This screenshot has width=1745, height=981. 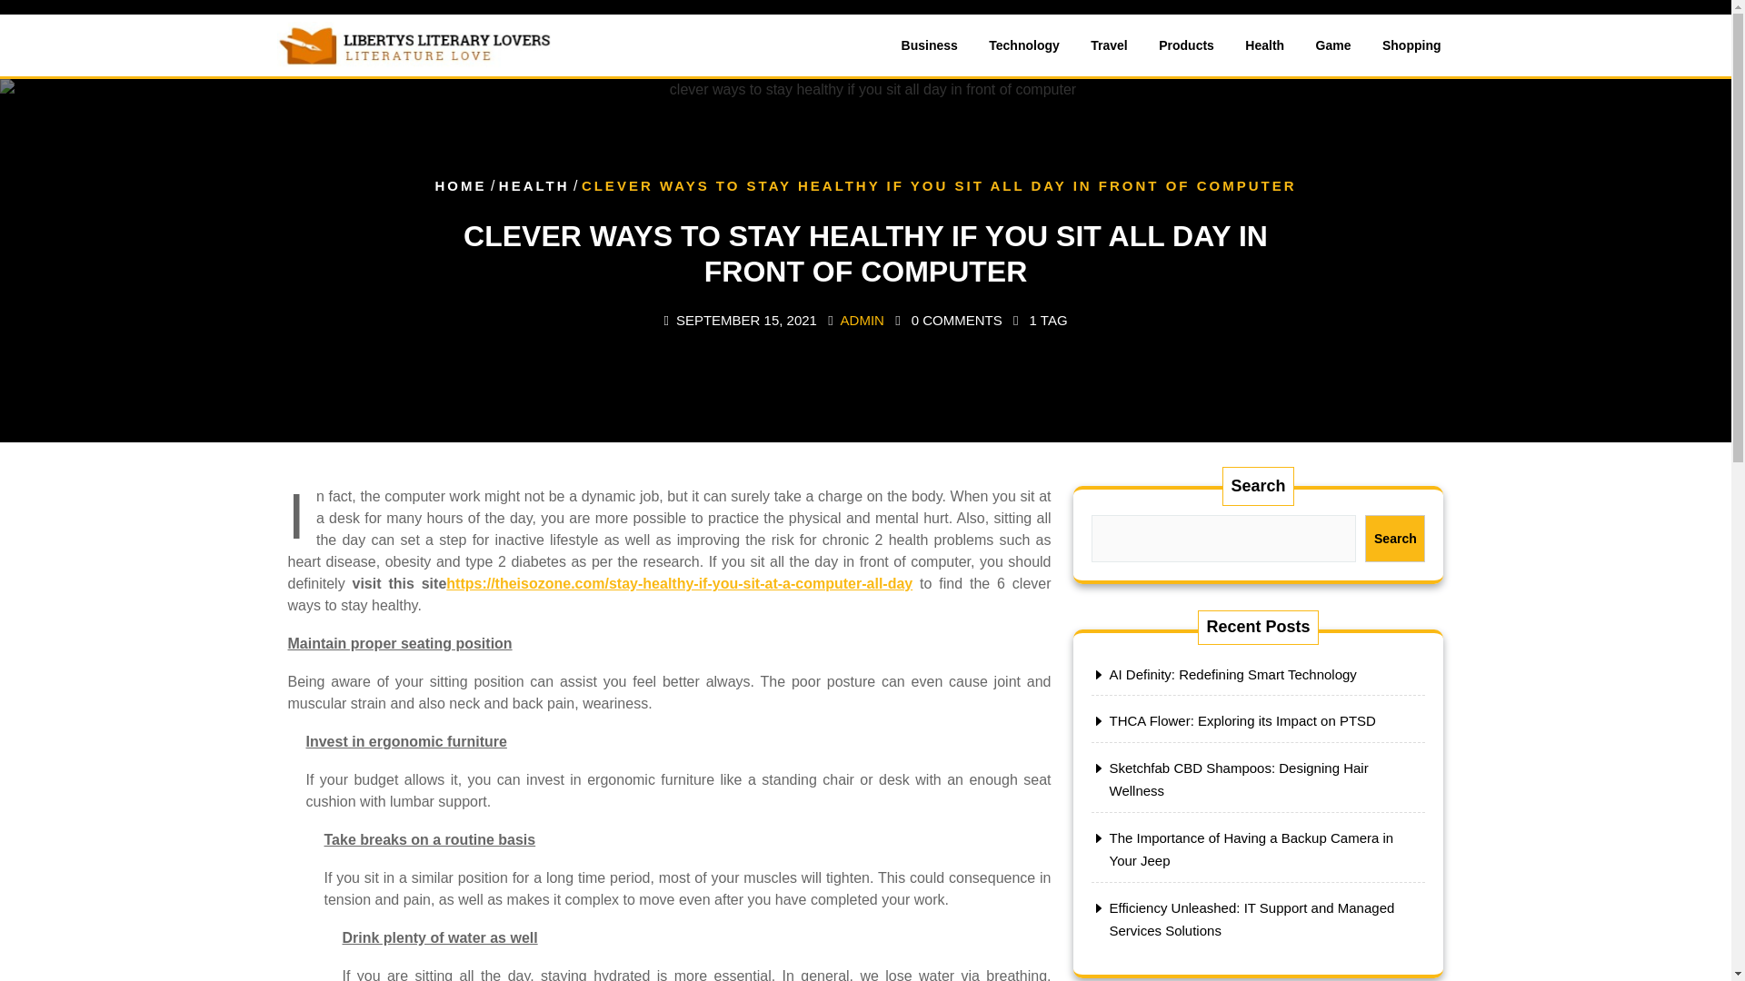 What do you see at coordinates (1231, 674) in the screenshot?
I see `AI Definity: Redefining Smart Technology` at bounding box center [1231, 674].